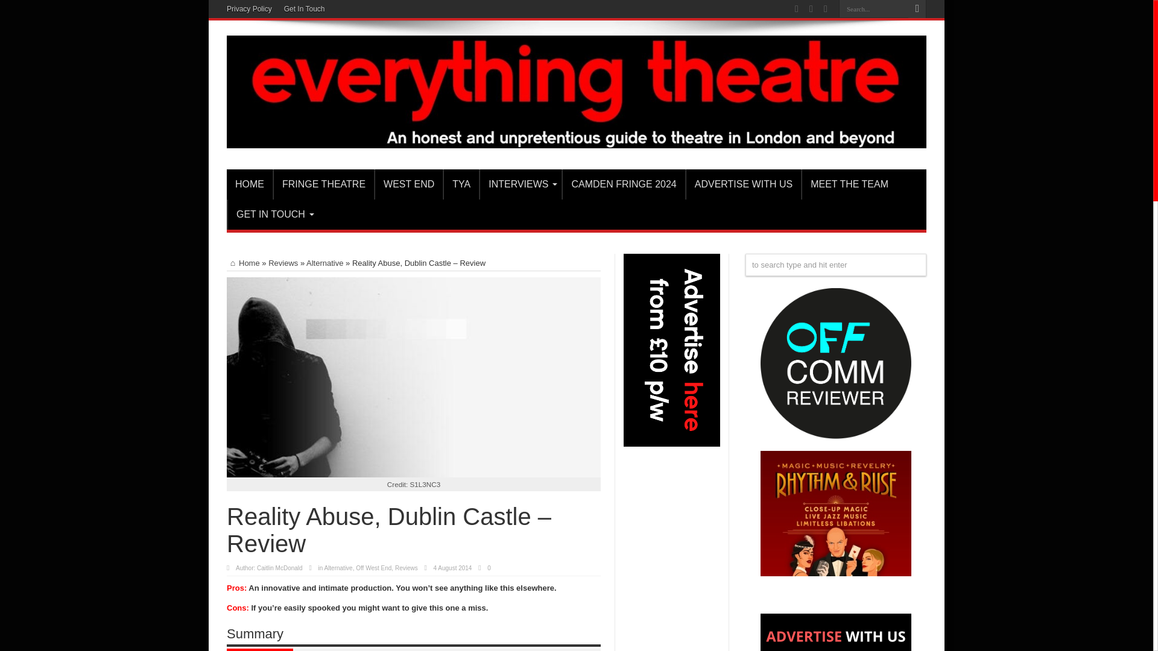  I want to click on CAMDEN FRINGE 2024, so click(622, 184).